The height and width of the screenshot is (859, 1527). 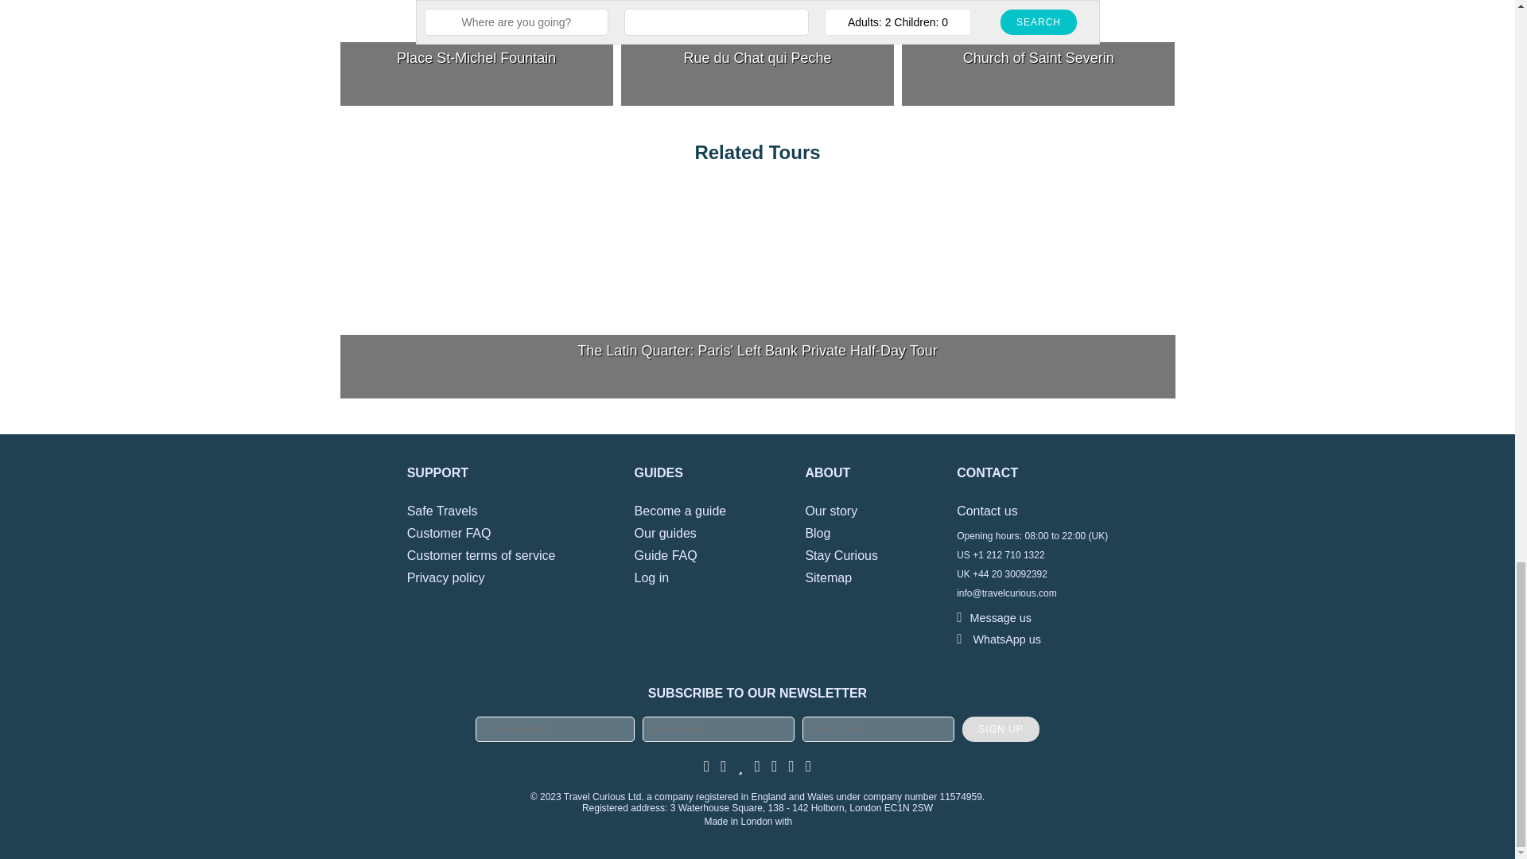 What do you see at coordinates (681, 511) in the screenshot?
I see `Become a guide` at bounding box center [681, 511].